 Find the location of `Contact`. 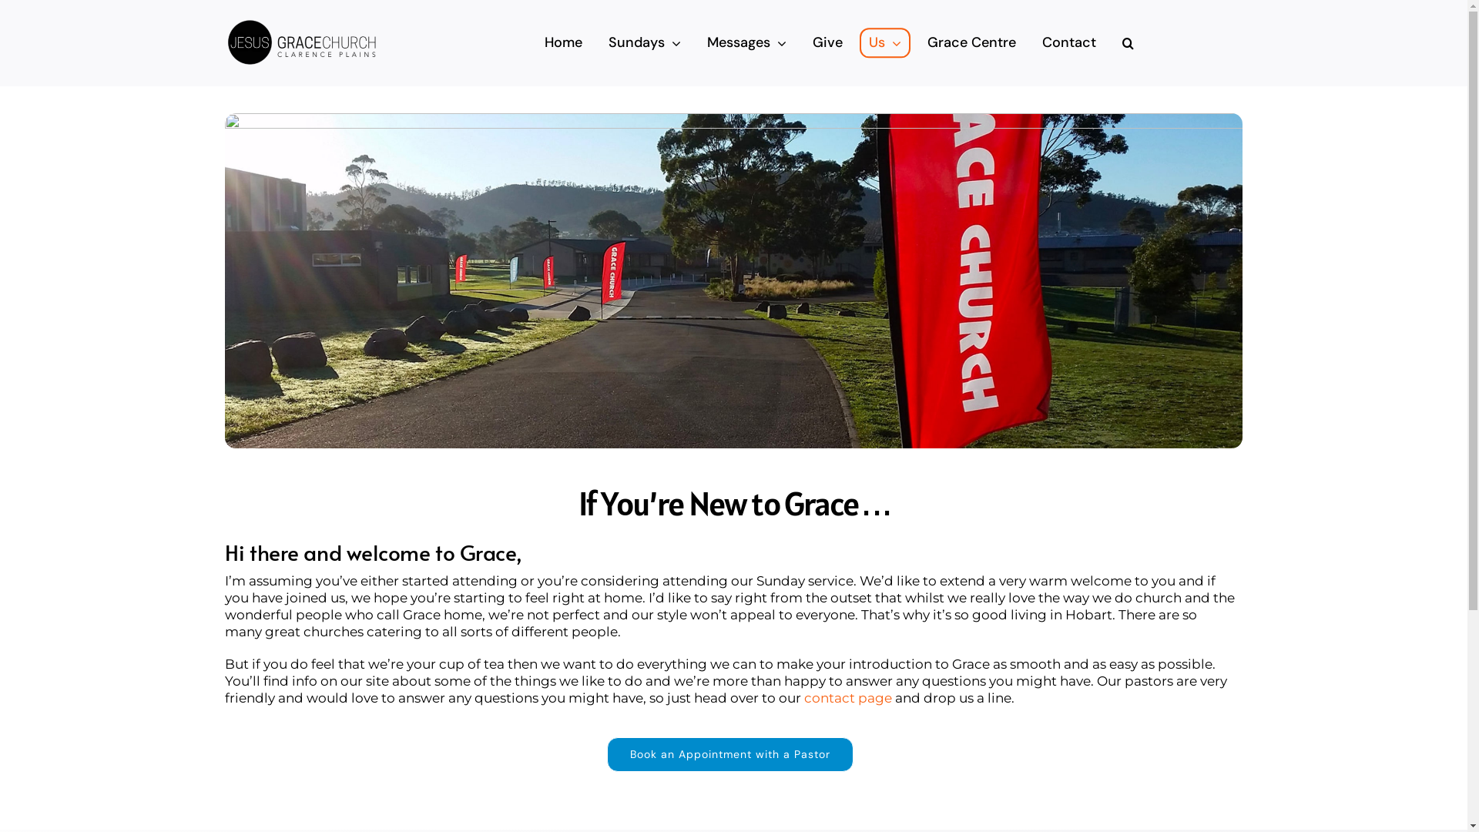

Contact is located at coordinates (1069, 43).